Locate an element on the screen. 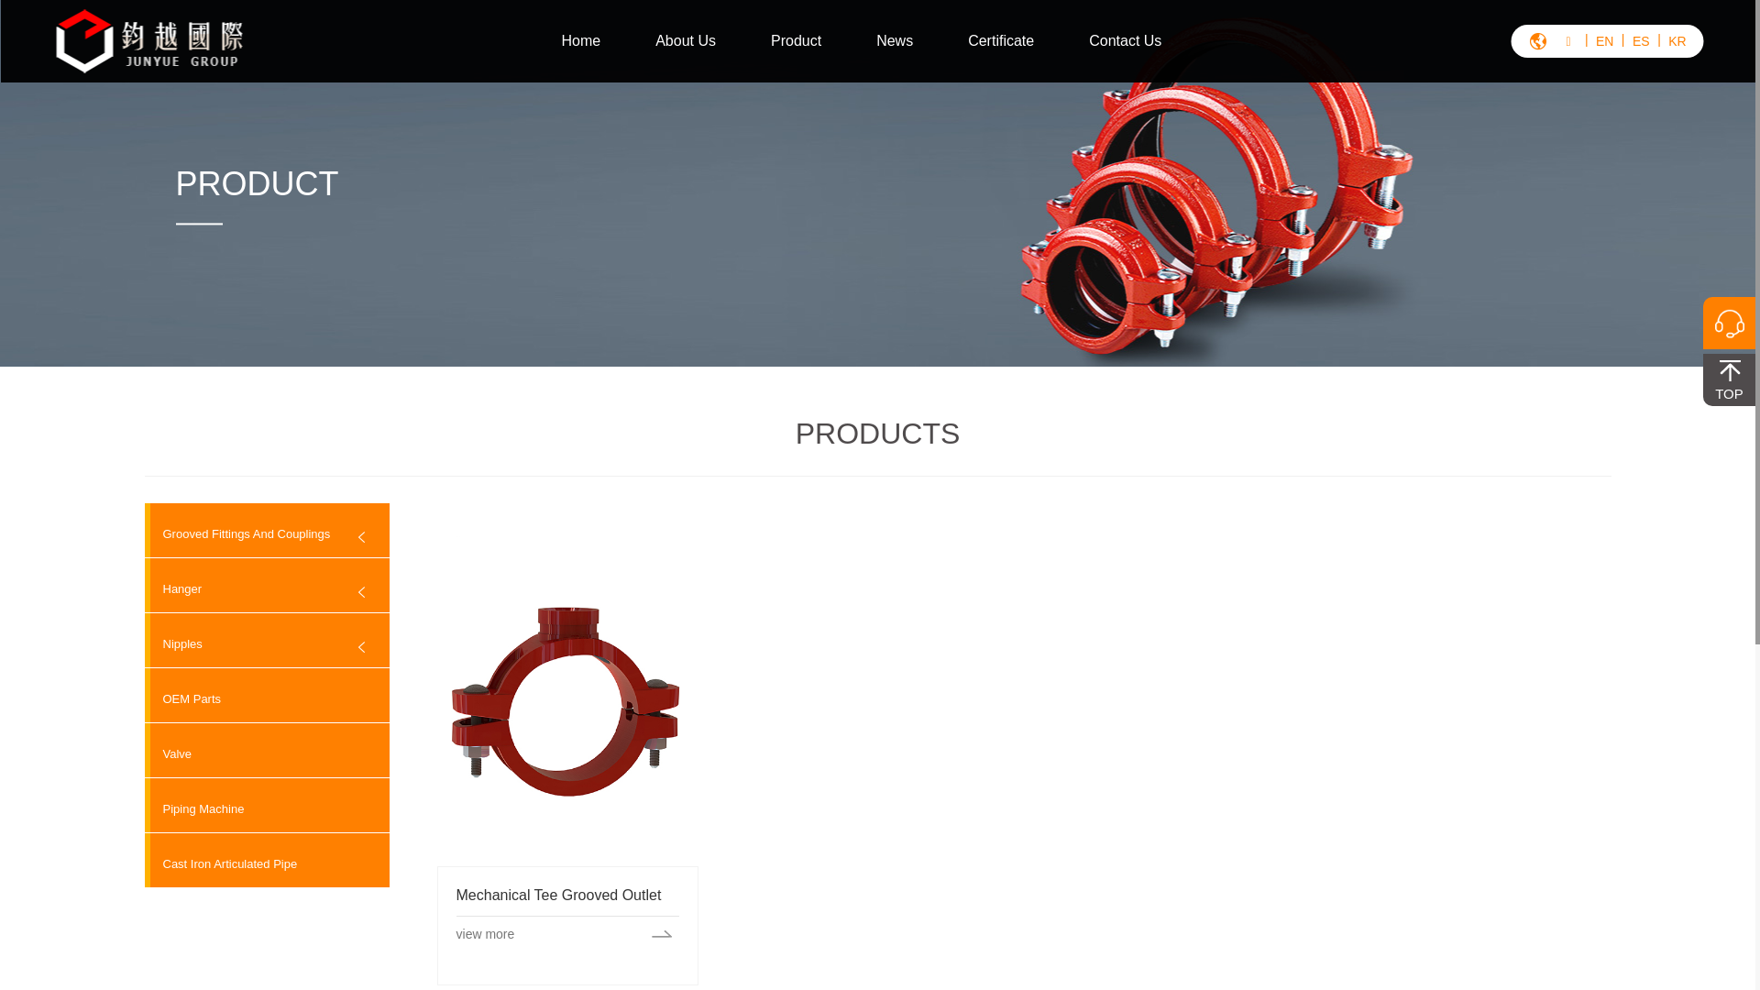 This screenshot has height=990, width=1760. Certificate is located at coordinates (1001, 41).